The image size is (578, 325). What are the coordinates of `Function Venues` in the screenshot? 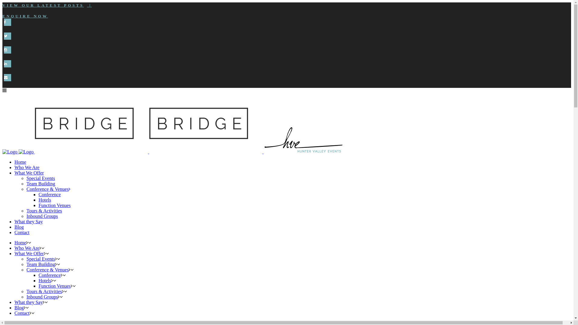 It's located at (55, 286).